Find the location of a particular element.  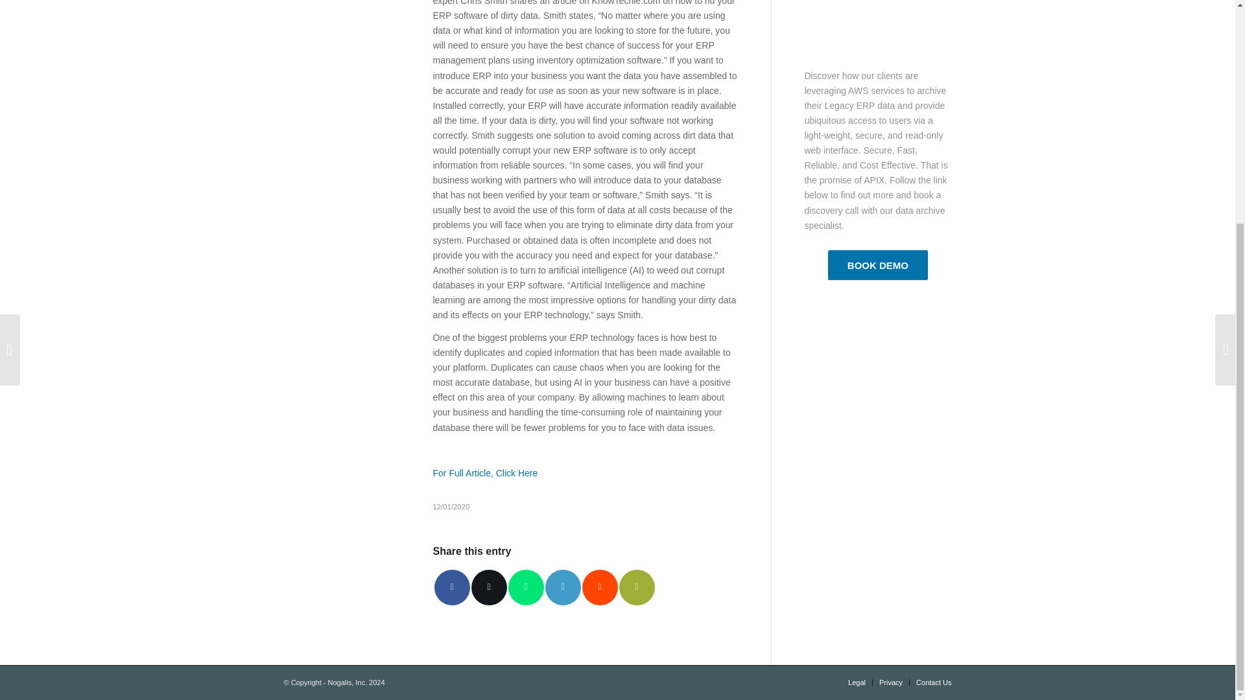

Contact Us is located at coordinates (934, 682).